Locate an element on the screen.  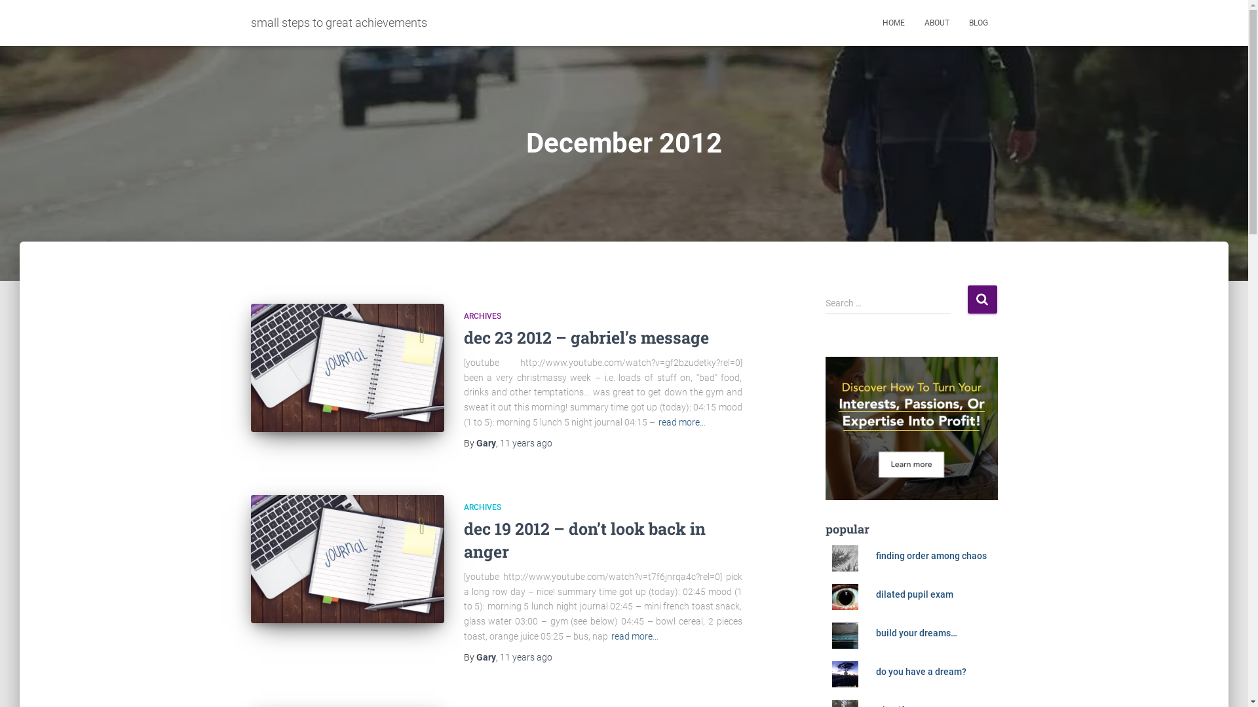
do you have a dream? is located at coordinates (921, 672).